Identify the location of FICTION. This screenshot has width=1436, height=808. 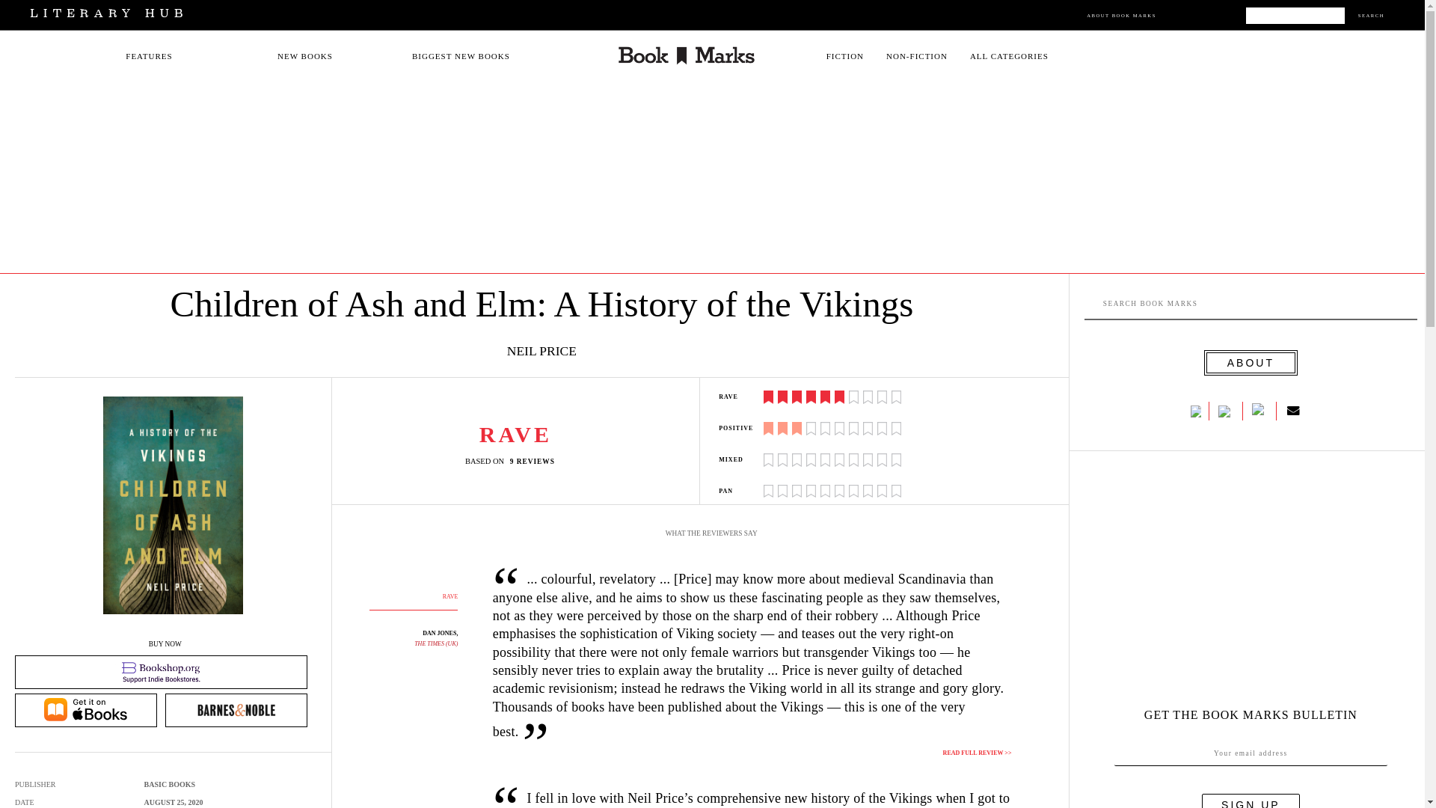
(845, 56).